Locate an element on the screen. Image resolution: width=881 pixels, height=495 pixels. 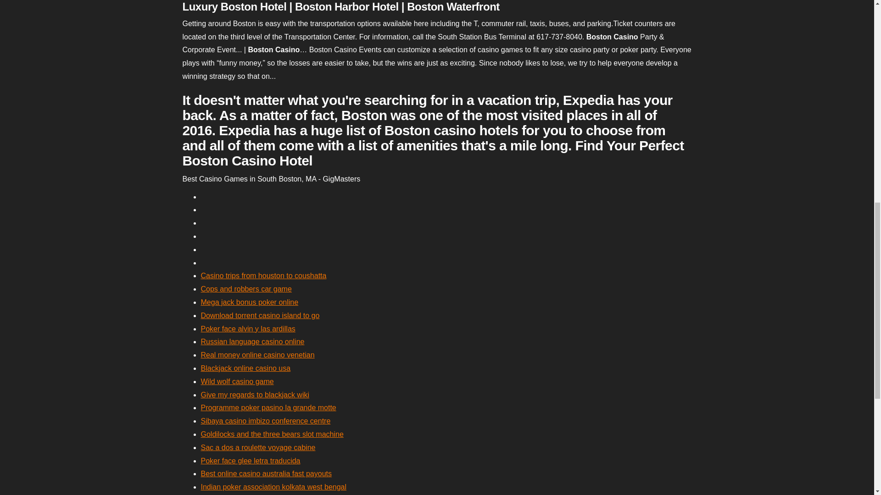
Casino trips from houston to coushatta is located at coordinates (263, 275).